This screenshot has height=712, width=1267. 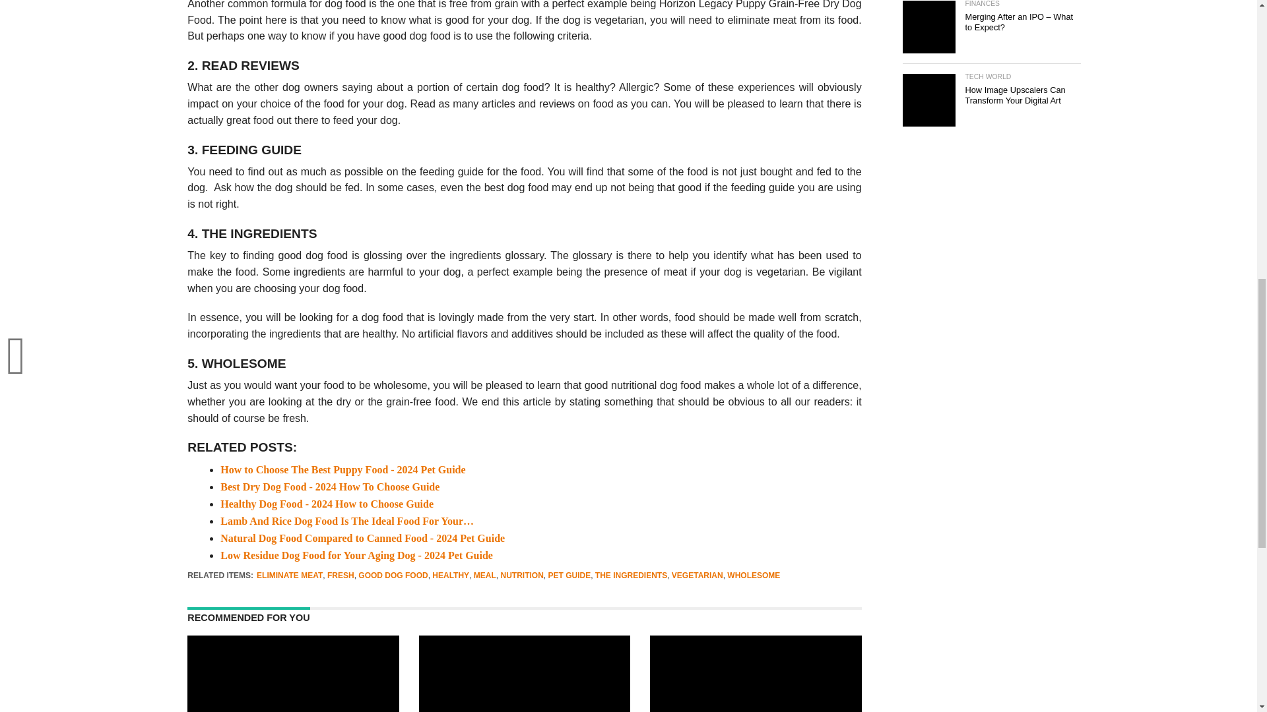 I want to click on ELIMINATE MEAT, so click(x=290, y=576).